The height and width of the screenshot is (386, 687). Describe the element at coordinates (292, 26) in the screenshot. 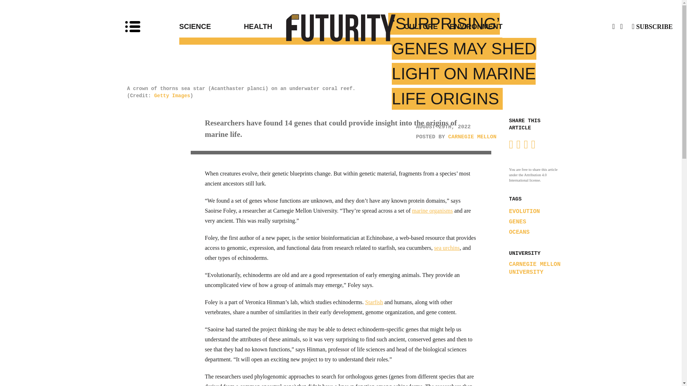

I see `HEALTH` at that location.